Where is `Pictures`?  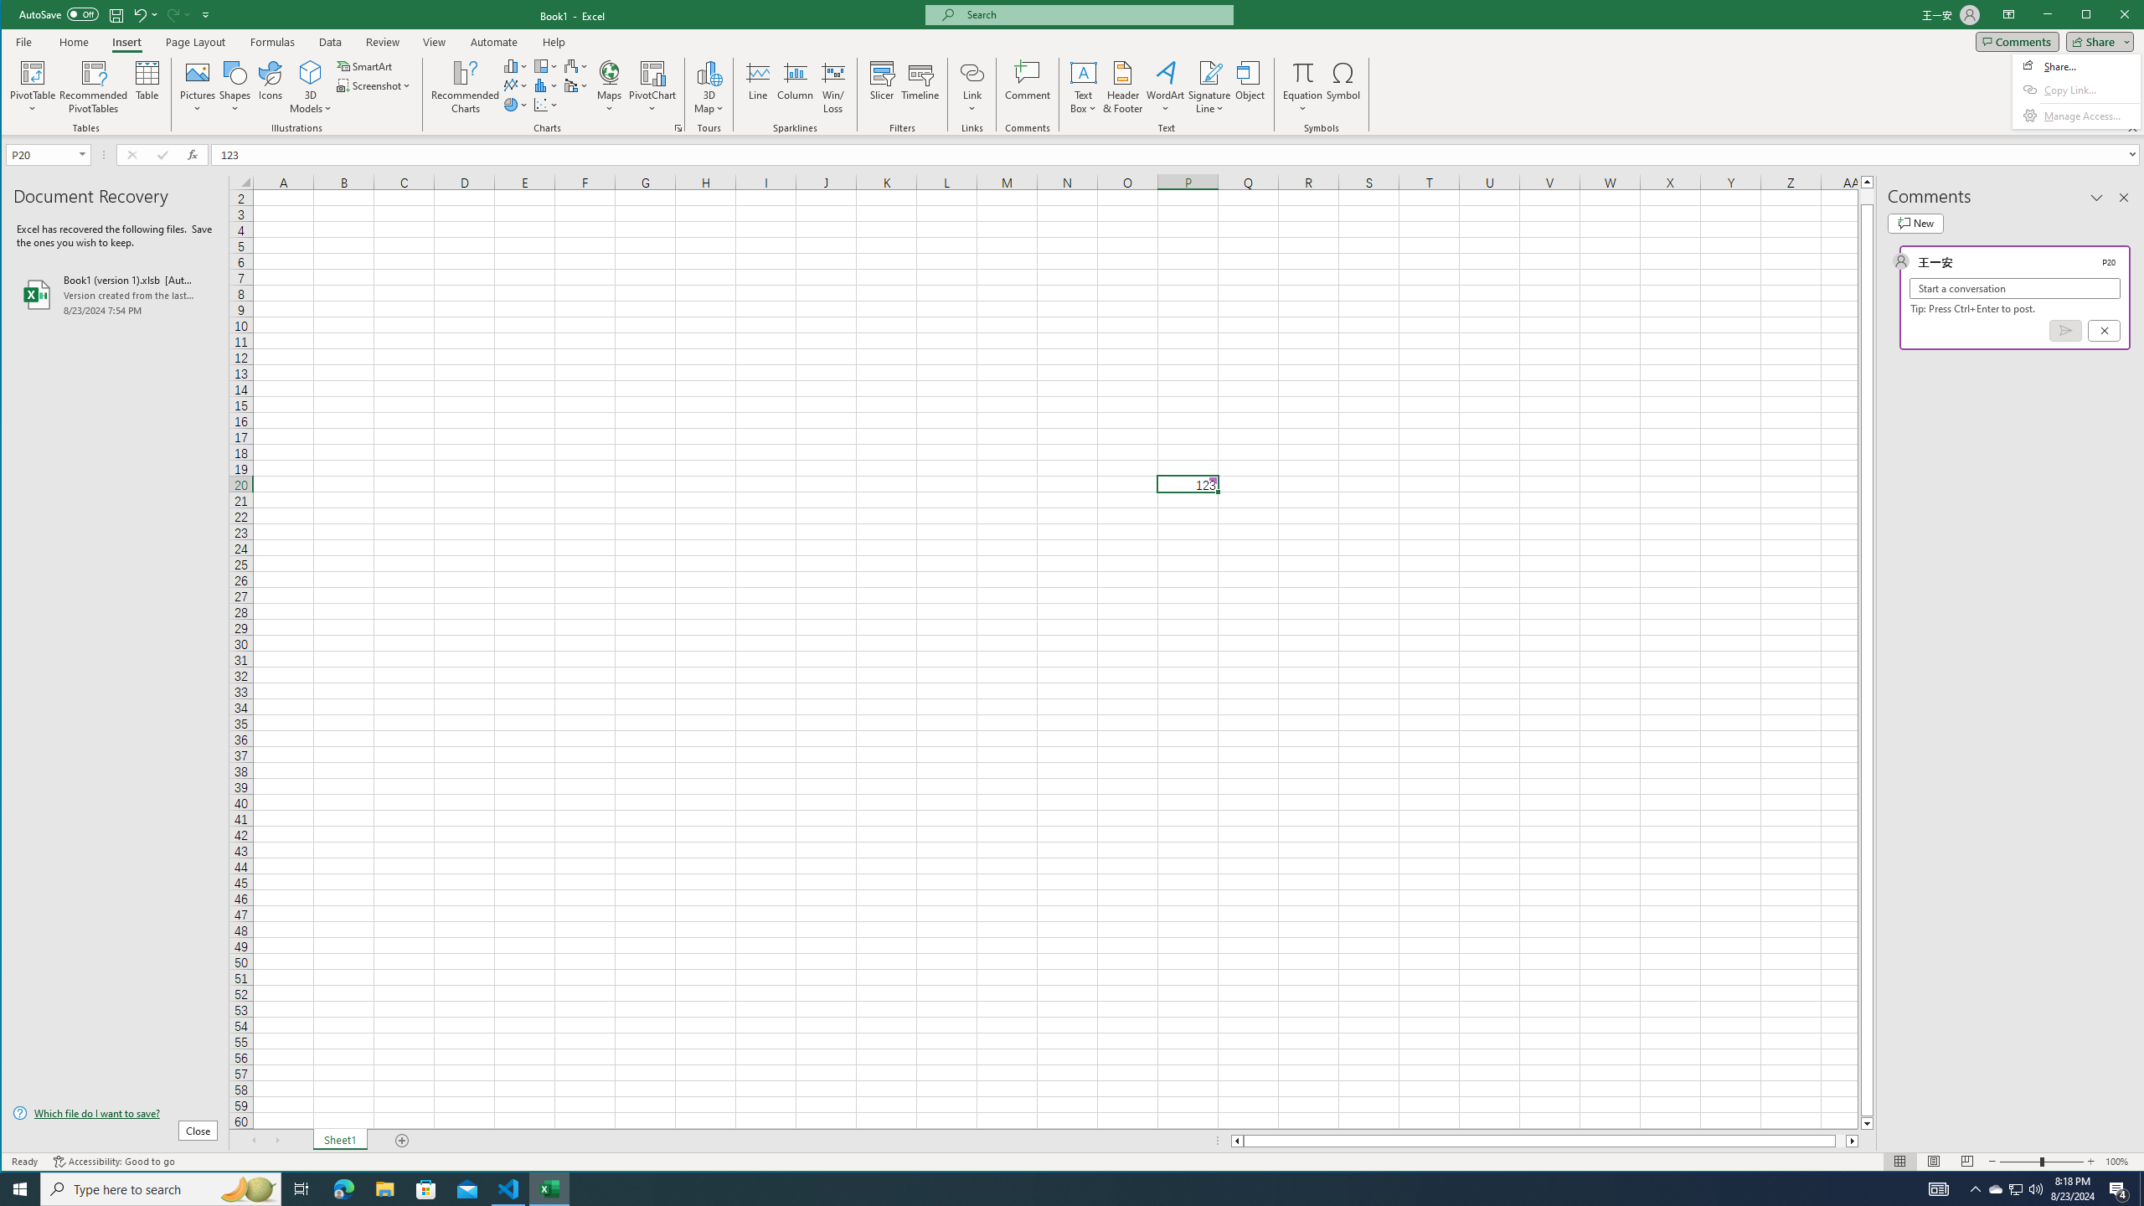 Pictures is located at coordinates (198, 87).